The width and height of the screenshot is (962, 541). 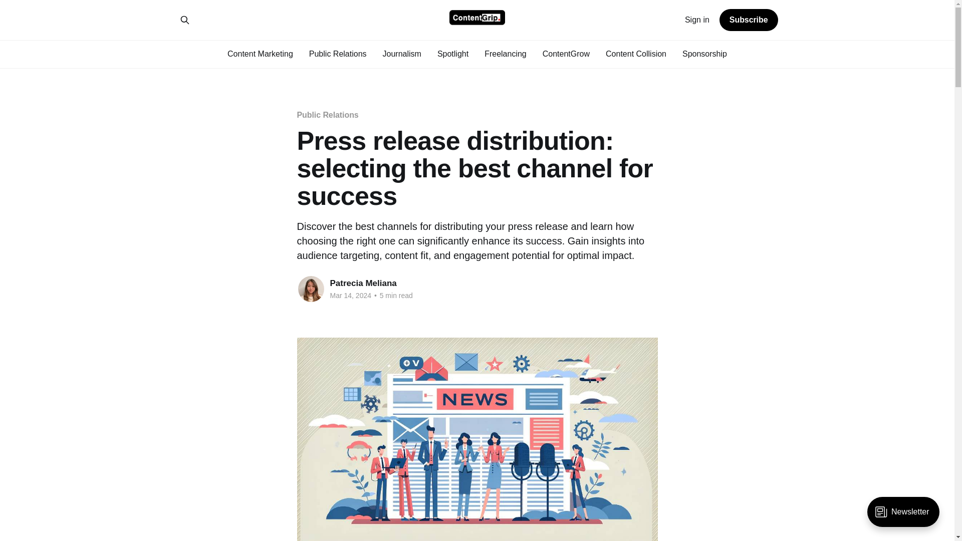 I want to click on Journalism, so click(x=402, y=53).